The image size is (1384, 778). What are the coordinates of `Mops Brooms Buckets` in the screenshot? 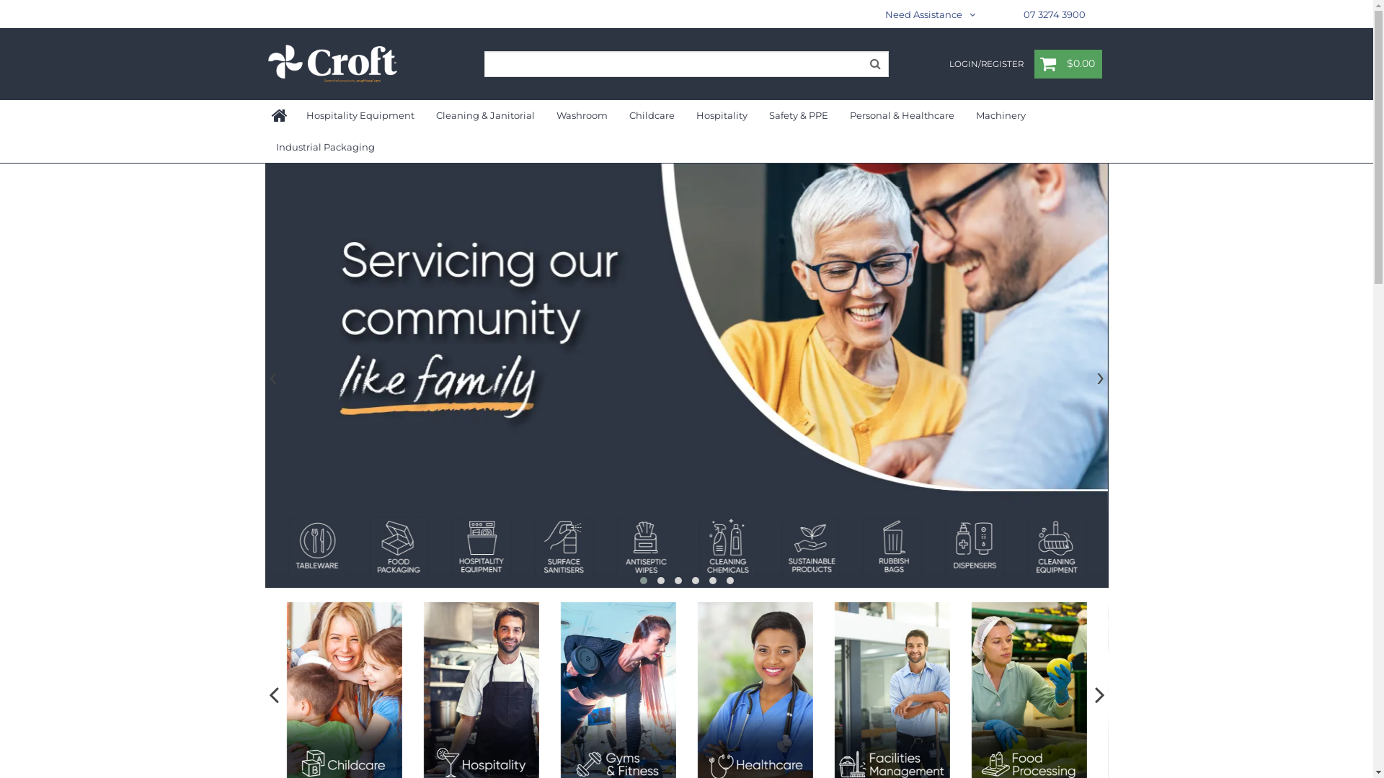 It's located at (810, 547).